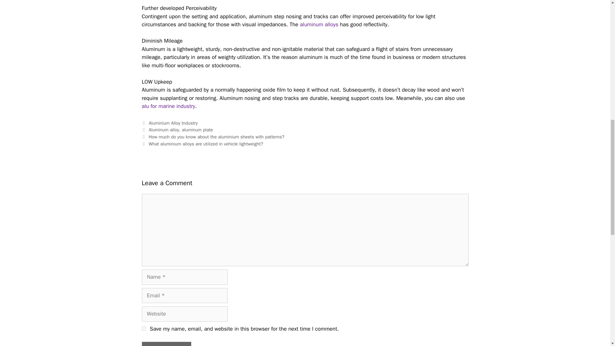  What do you see at coordinates (213, 136) in the screenshot?
I see `Previous` at bounding box center [213, 136].